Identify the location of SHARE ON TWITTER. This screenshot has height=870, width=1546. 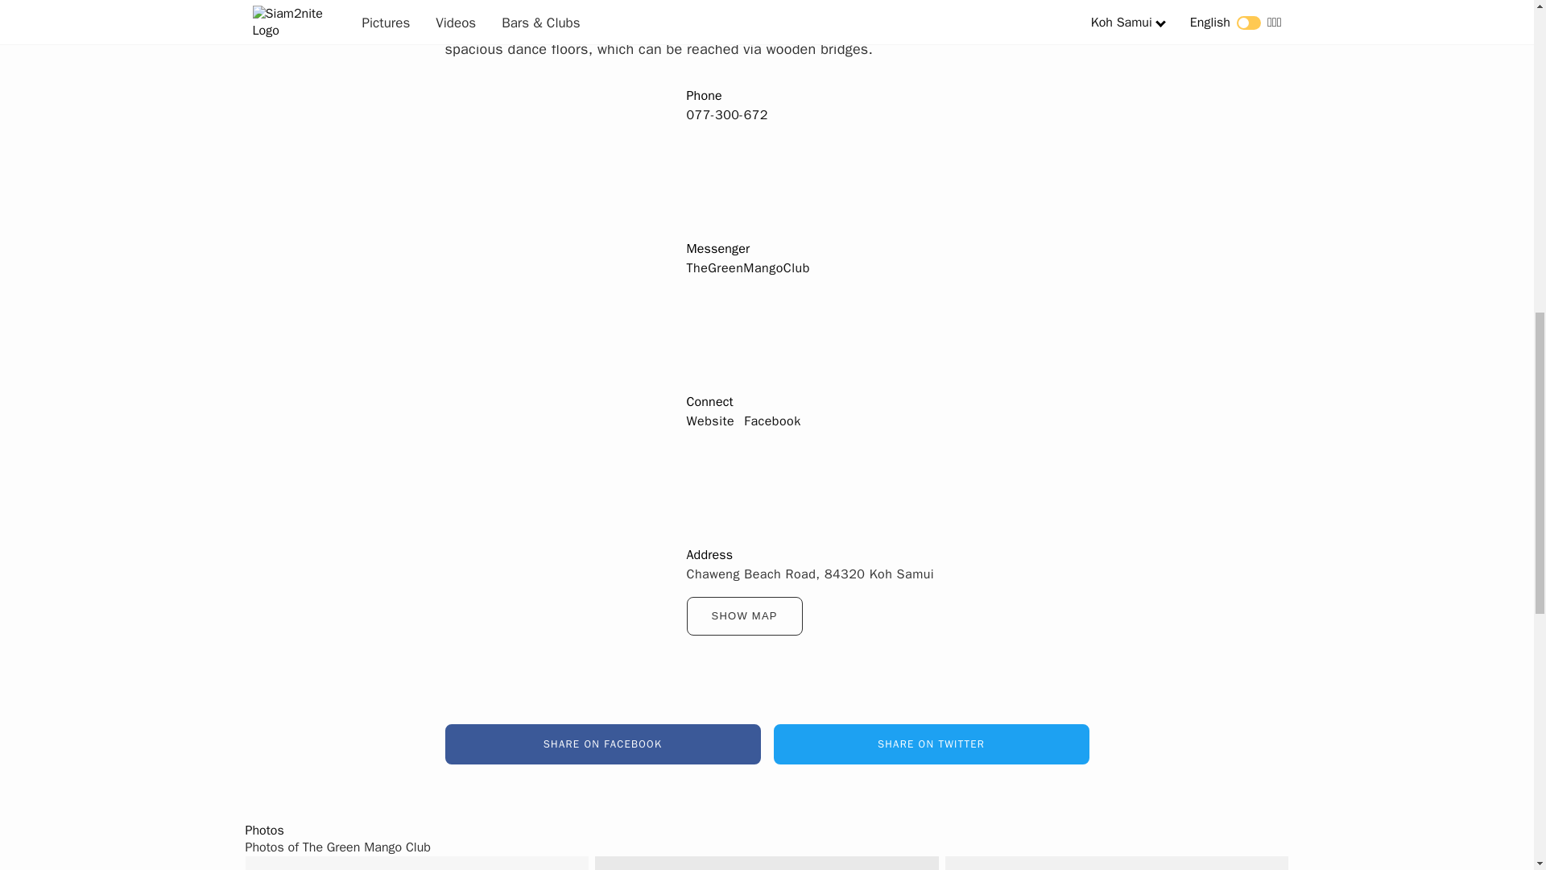
(931, 744).